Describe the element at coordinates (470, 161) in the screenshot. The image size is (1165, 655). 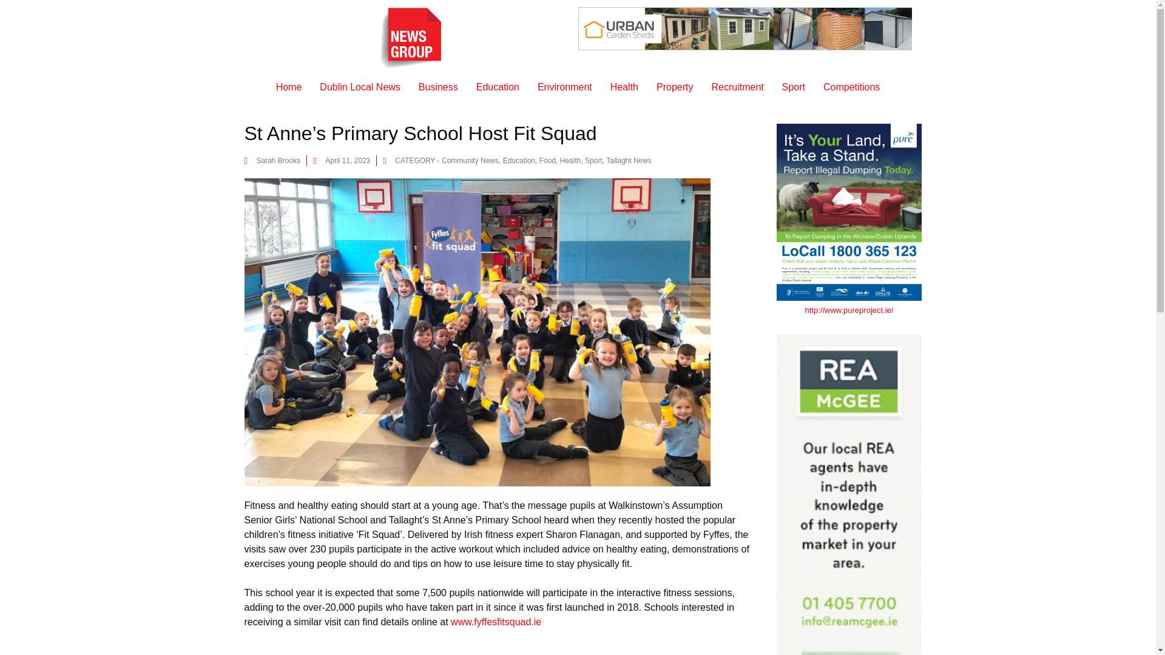
I see `Community News` at that location.